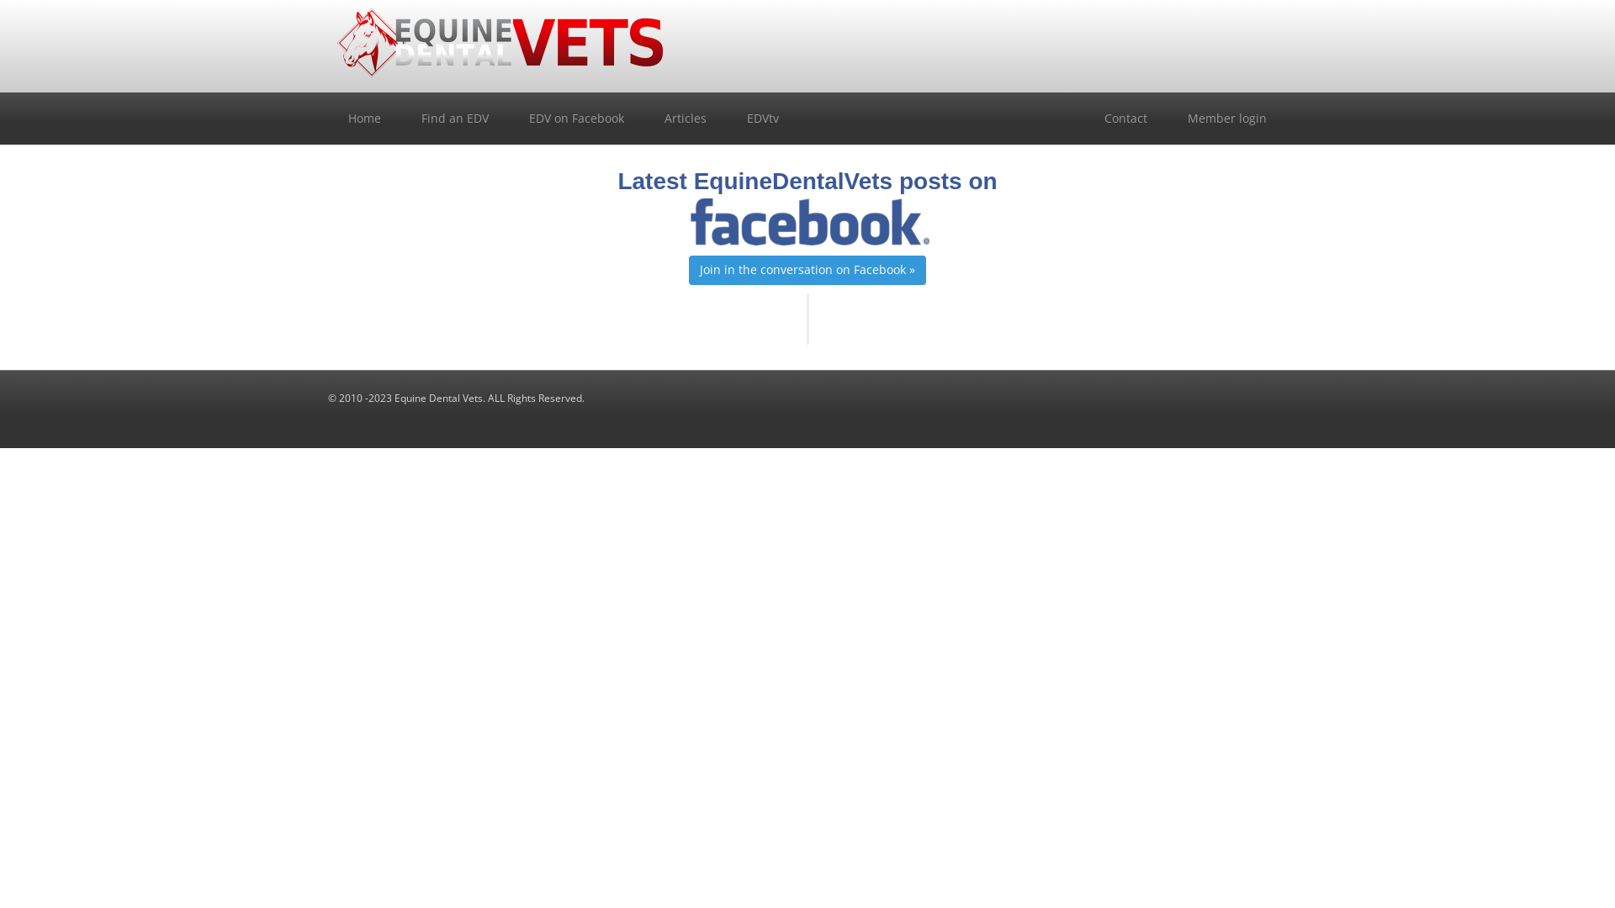 The image size is (1615, 908). What do you see at coordinates (577, 119) in the screenshot?
I see `EDV on Facebook` at bounding box center [577, 119].